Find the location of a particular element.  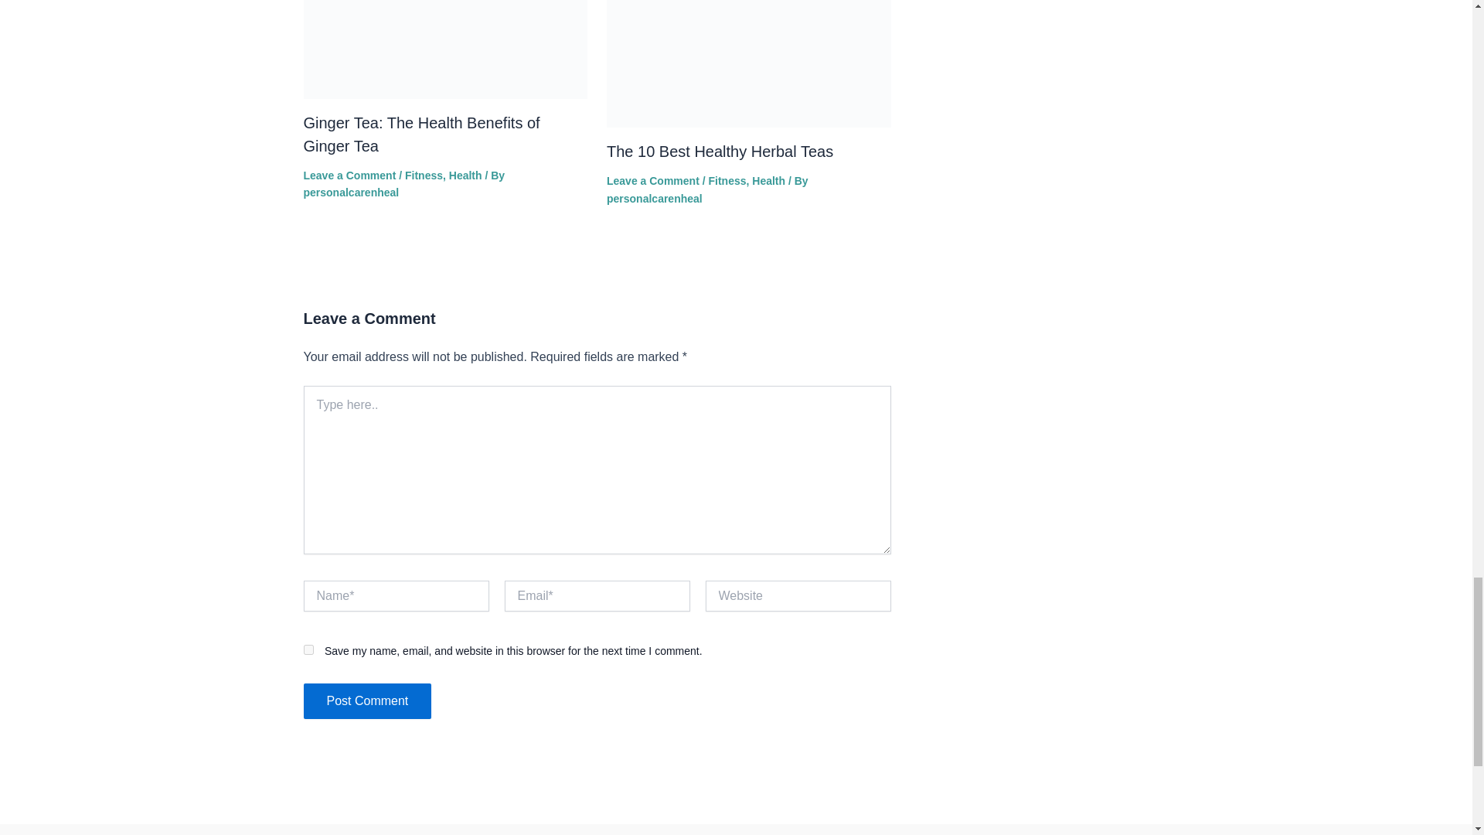

Fitness is located at coordinates (424, 176).